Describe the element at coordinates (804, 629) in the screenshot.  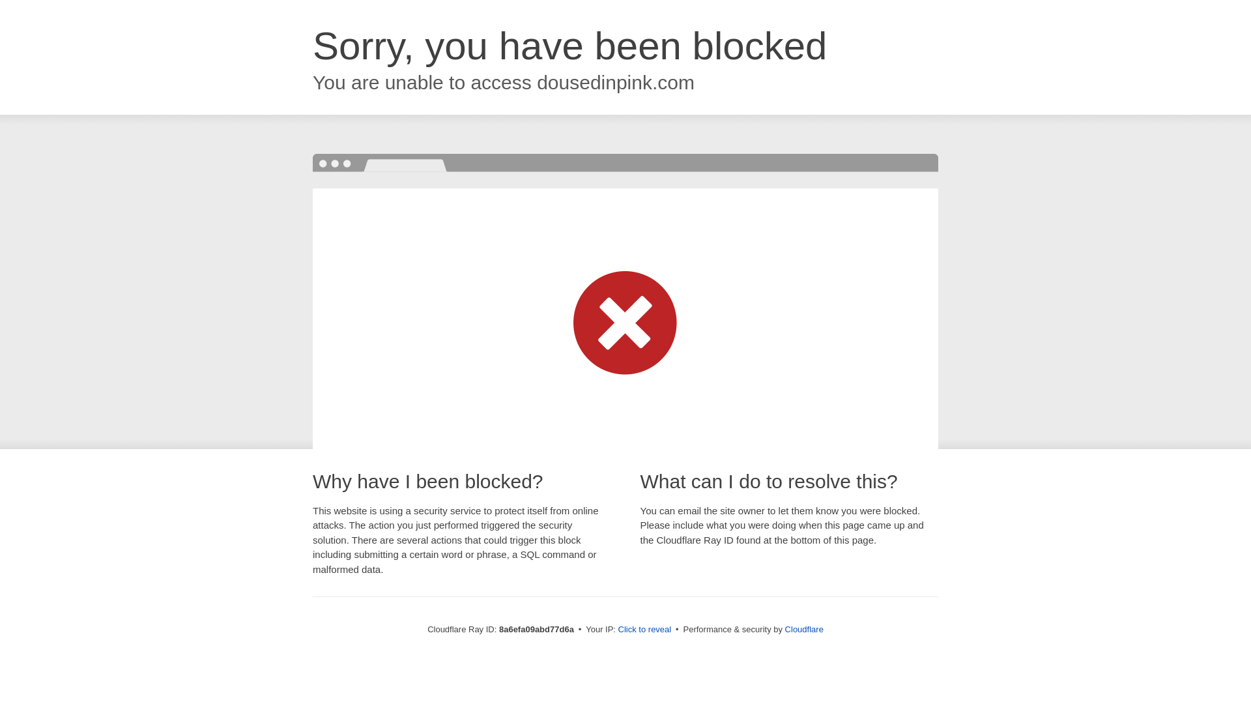
I see `Cloudflare` at that location.